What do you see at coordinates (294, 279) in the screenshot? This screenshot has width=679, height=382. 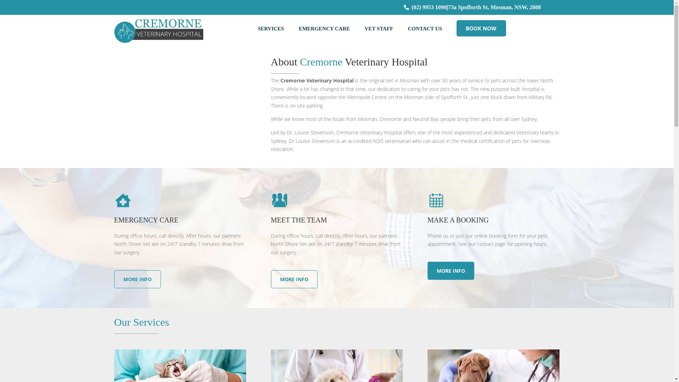 I see `MORE INFO` at bounding box center [294, 279].